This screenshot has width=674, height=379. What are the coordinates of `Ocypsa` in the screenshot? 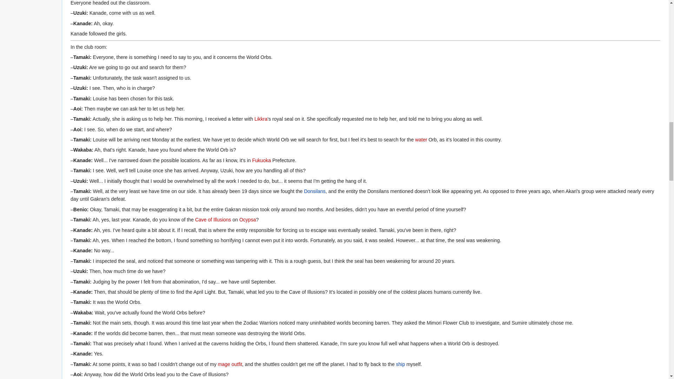 It's located at (247, 219).